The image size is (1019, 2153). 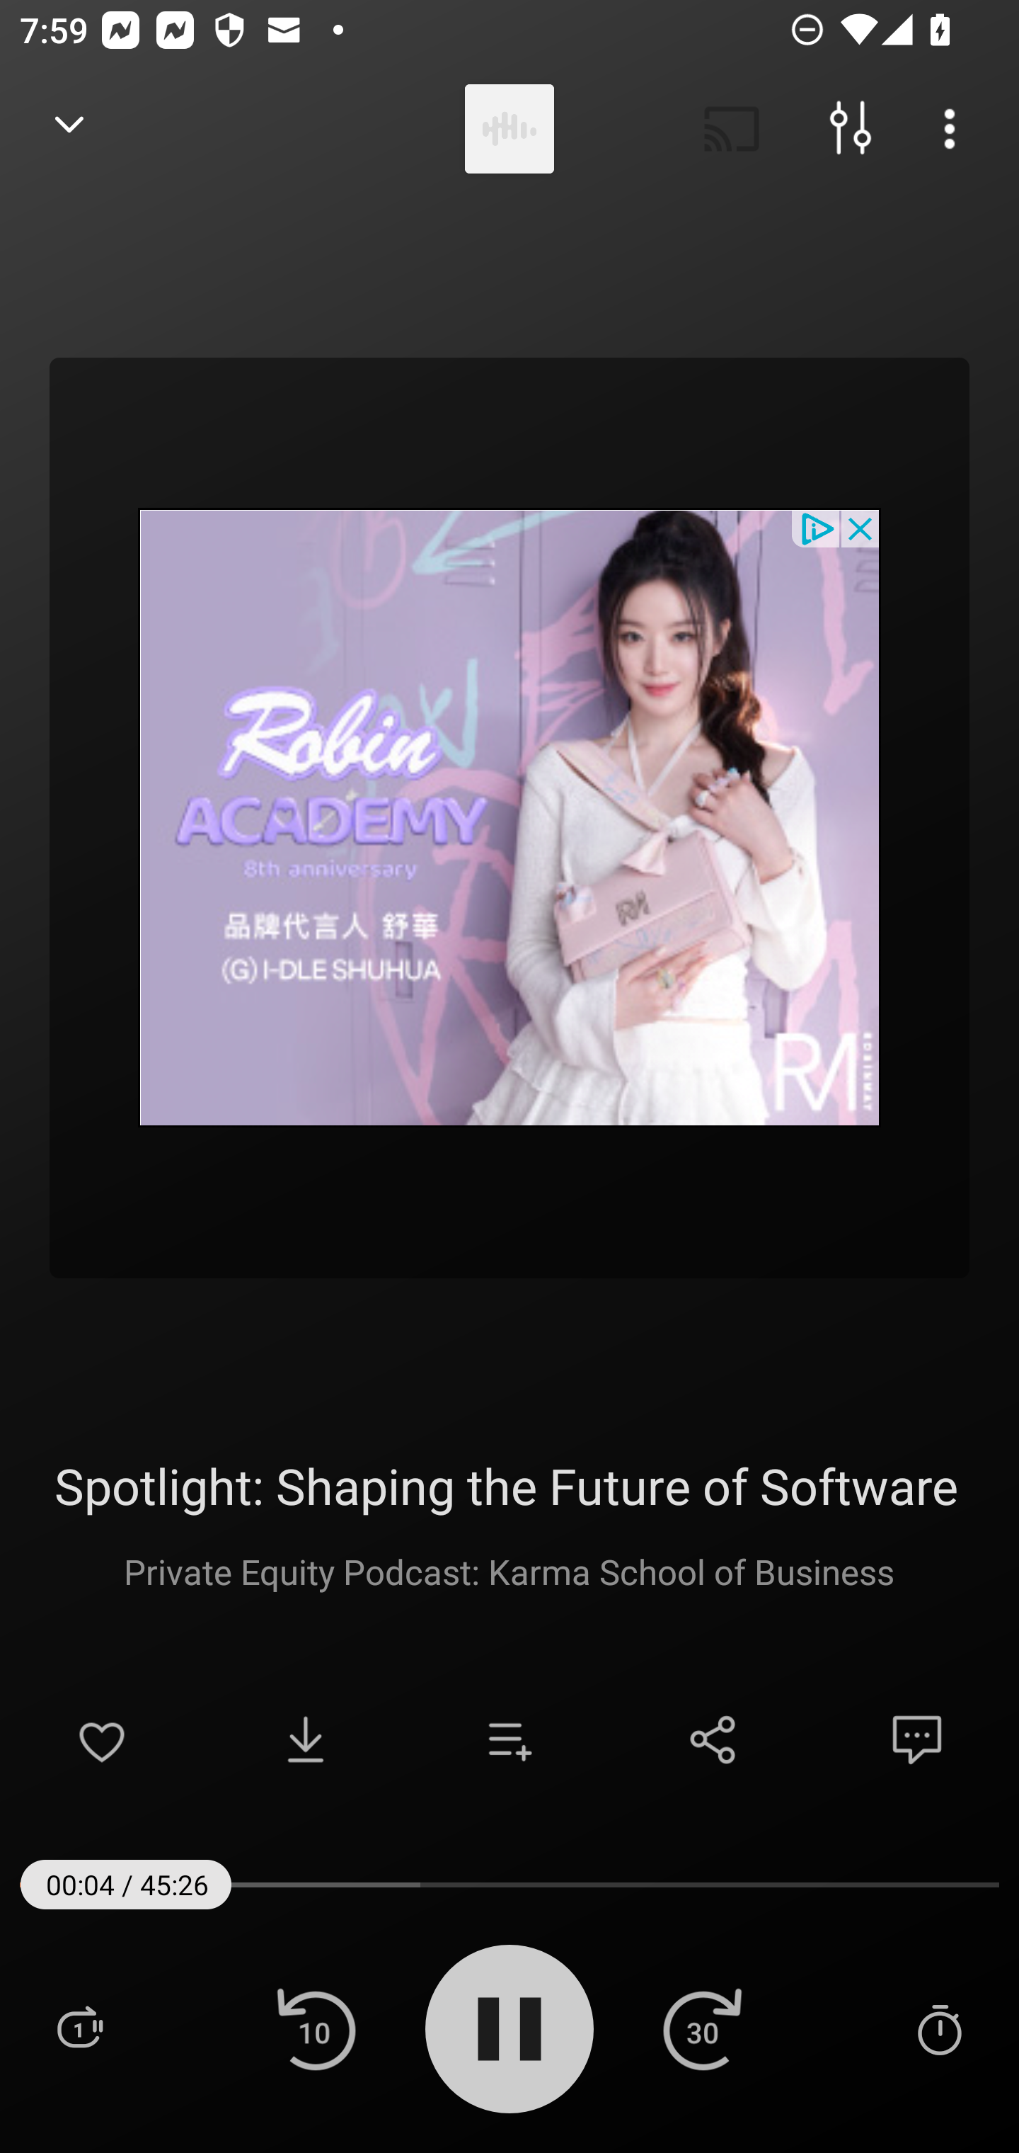 I want to click on Sleep Timer , so click(x=939, y=2028).